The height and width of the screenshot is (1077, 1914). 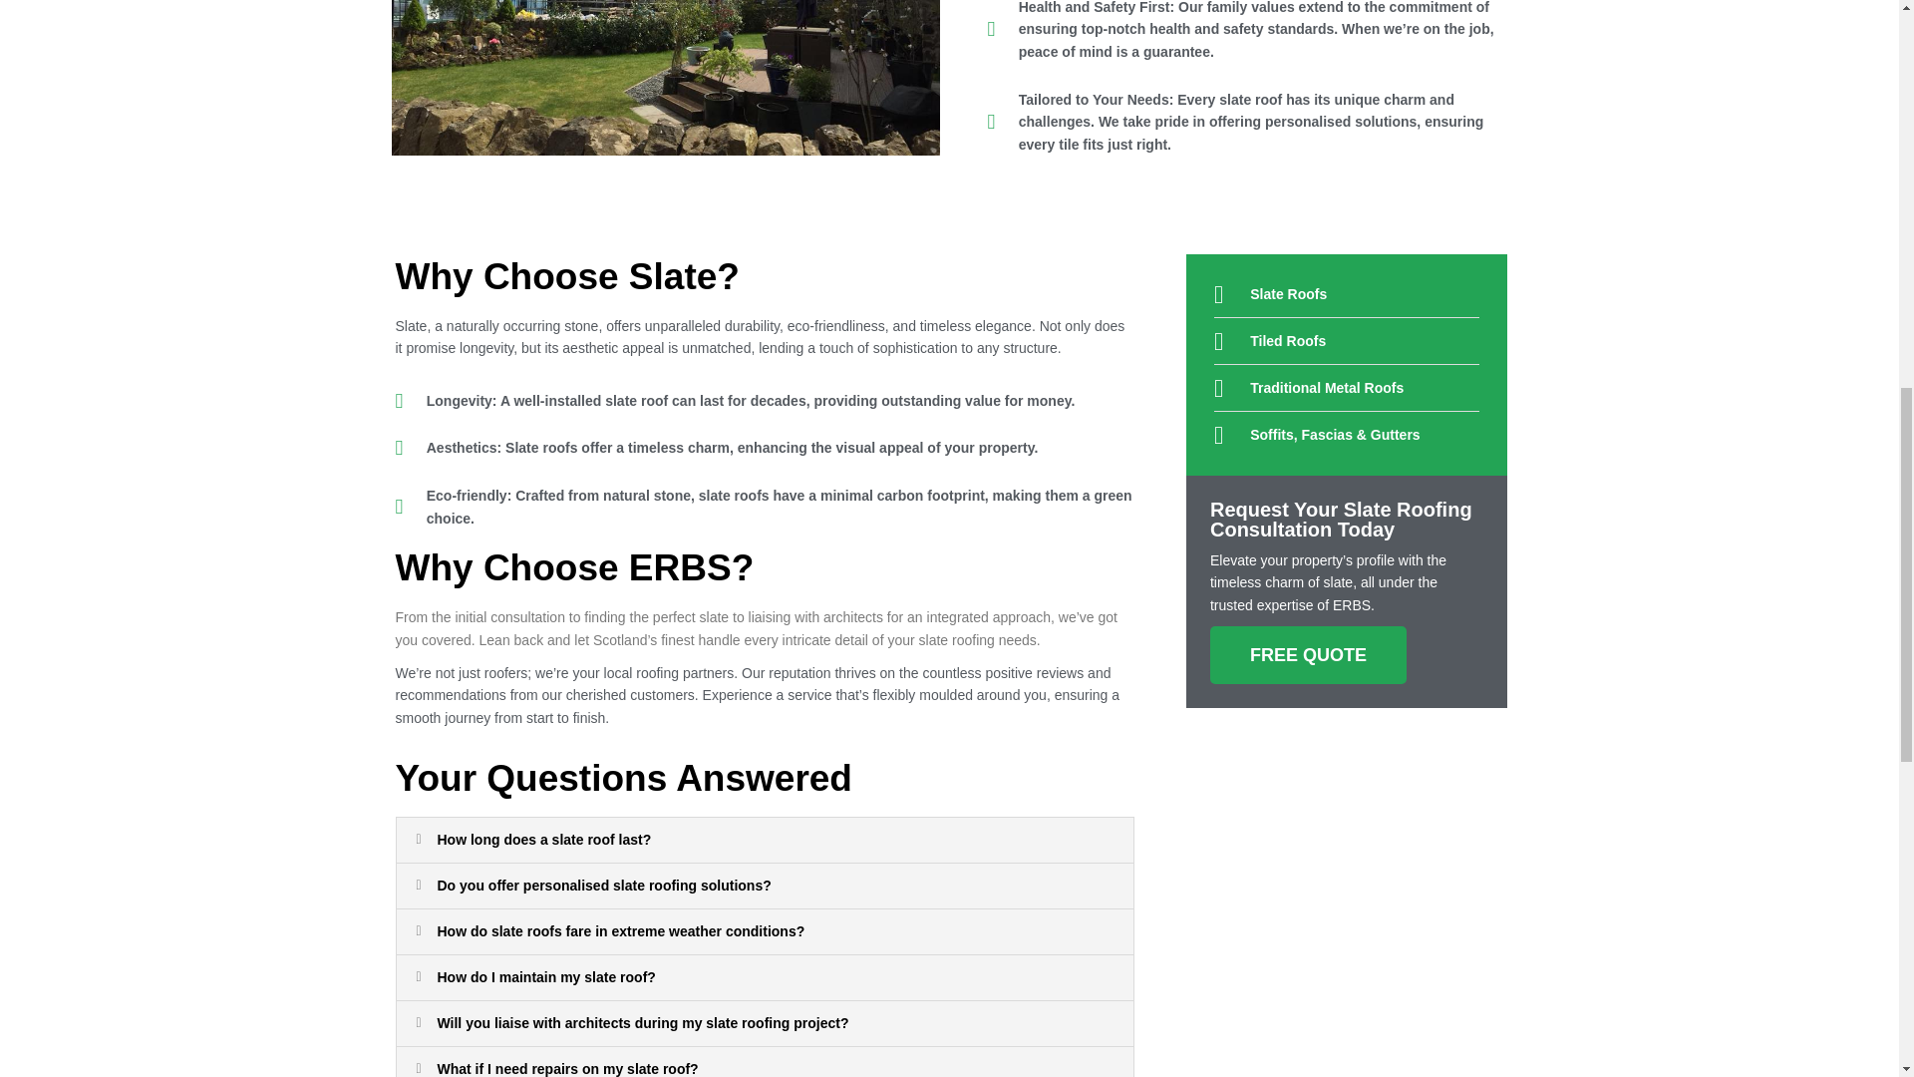 What do you see at coordinates (542, 839) in the screenshot?
I see `How long does a slate roof last?` at bounding box center [542, 839].